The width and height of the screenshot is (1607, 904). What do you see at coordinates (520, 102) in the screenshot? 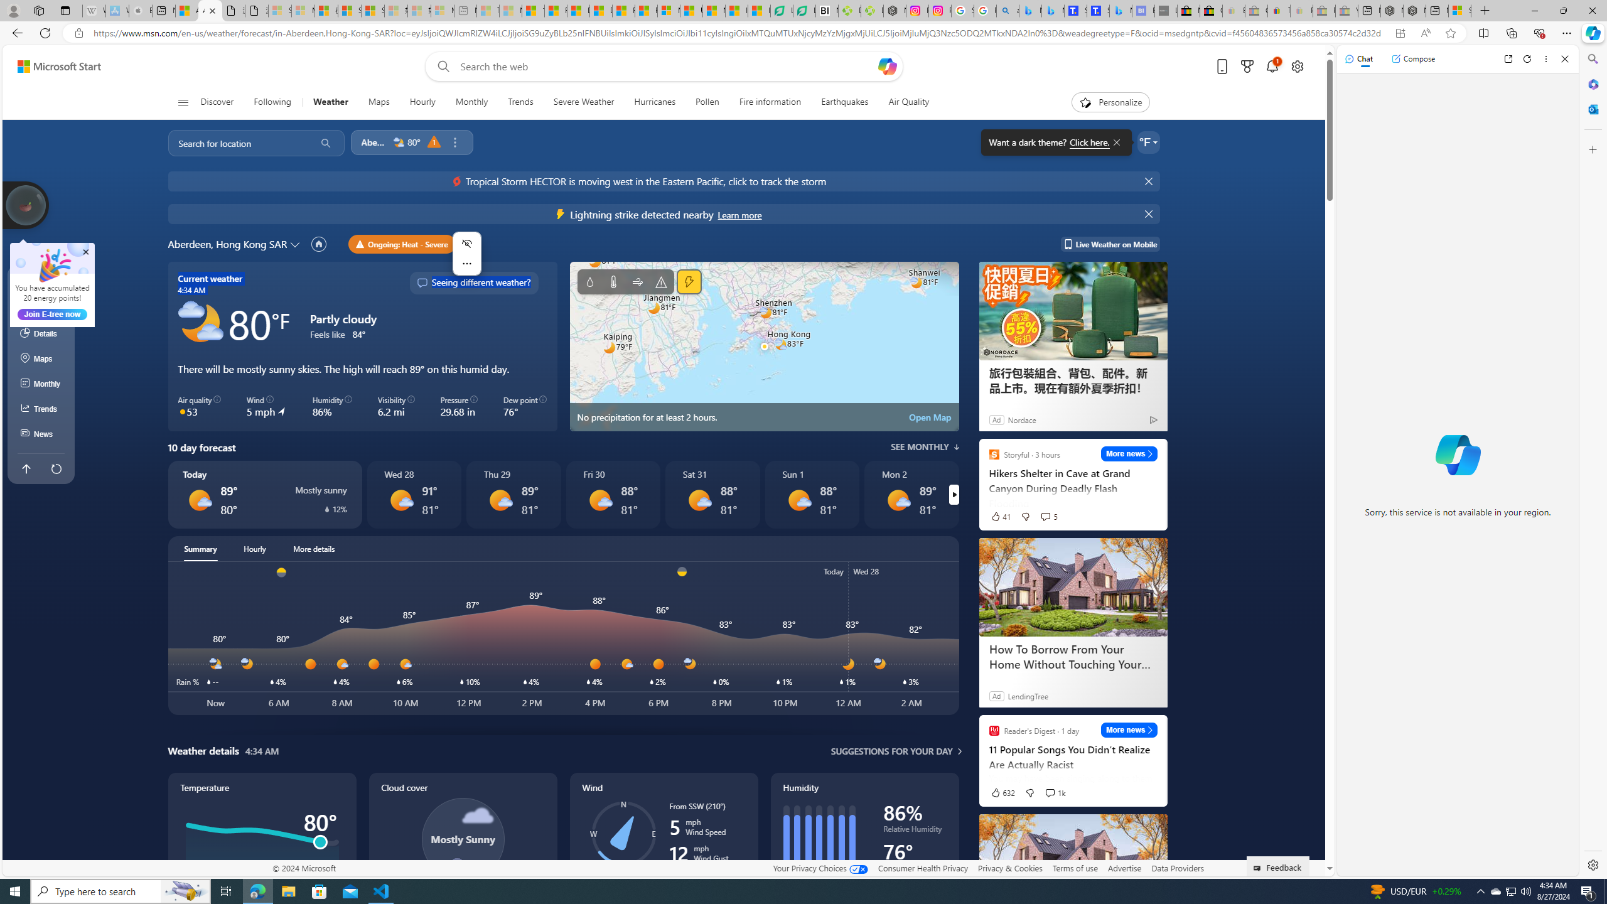
I see `Trends` at bounding box center [520, 102].